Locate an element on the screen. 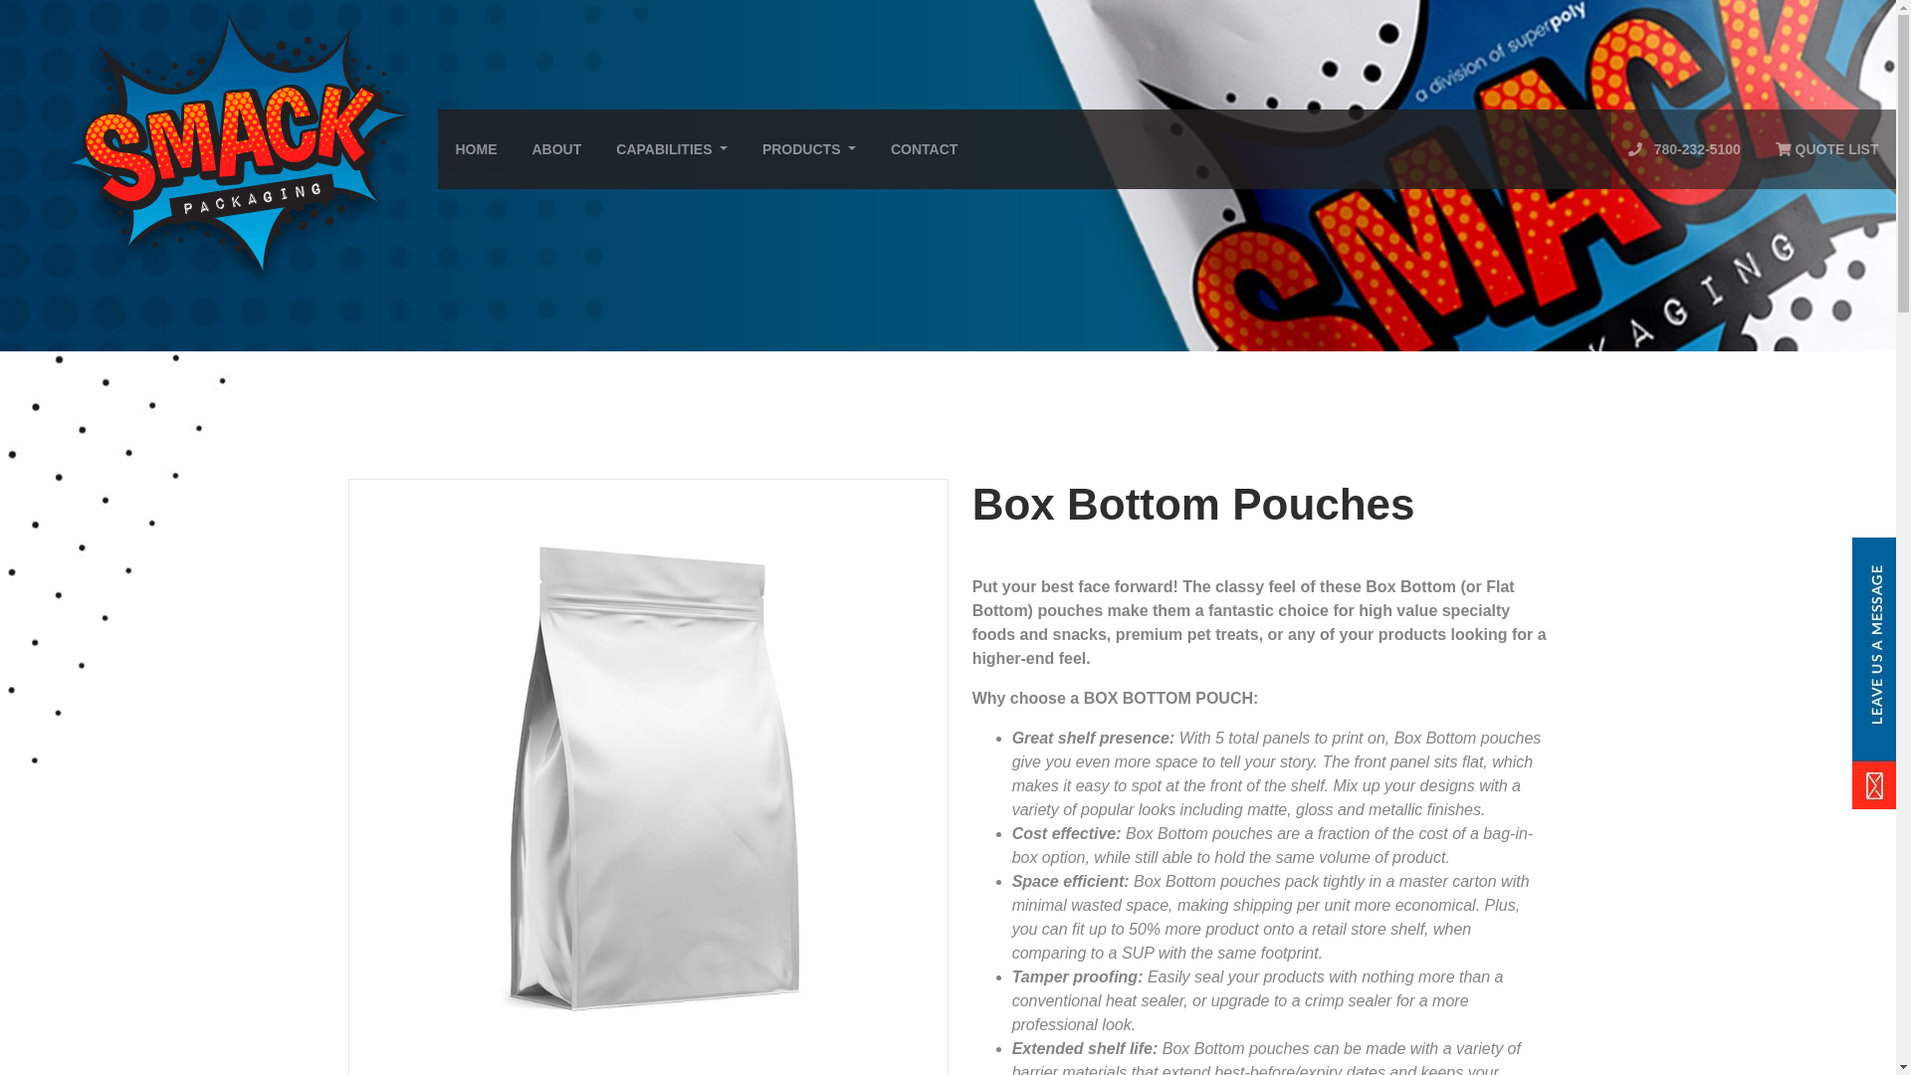  CONTACT is located at coordinates (924, 149).